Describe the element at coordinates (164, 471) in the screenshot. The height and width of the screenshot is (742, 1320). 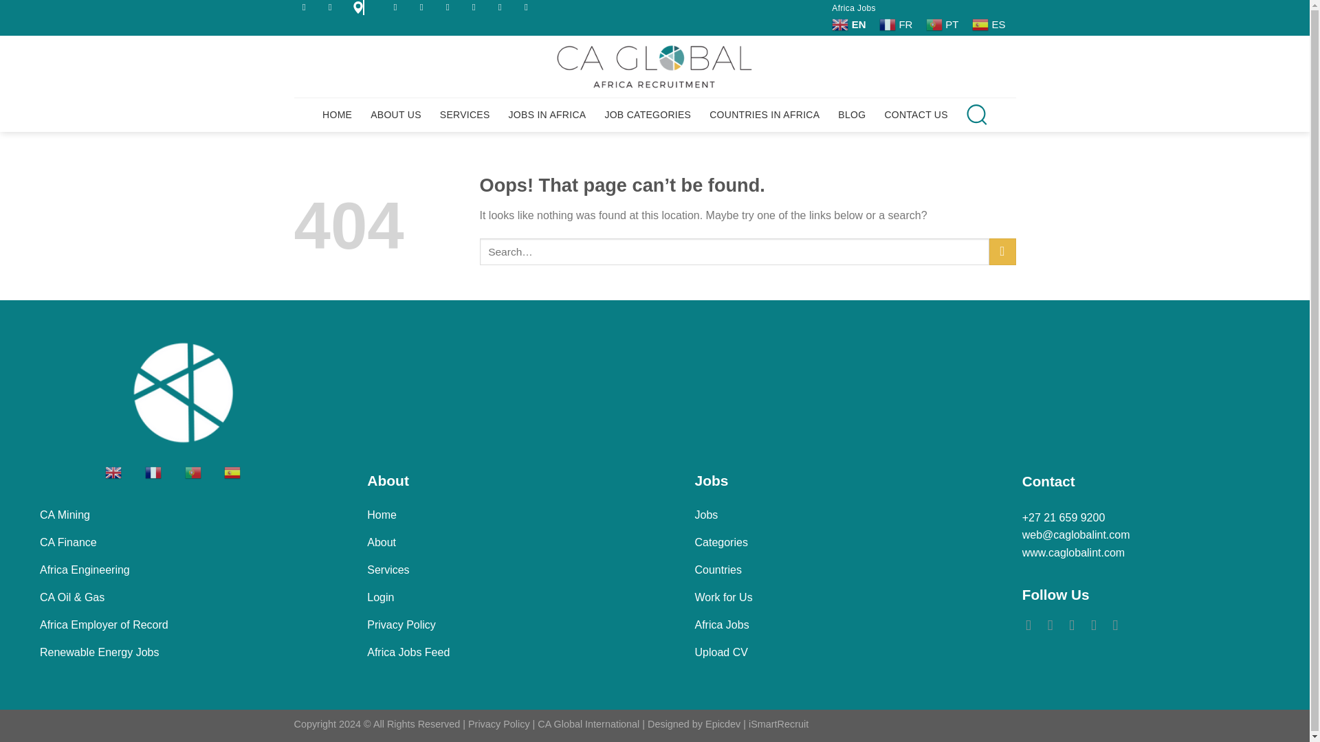
I see `French` at that location.